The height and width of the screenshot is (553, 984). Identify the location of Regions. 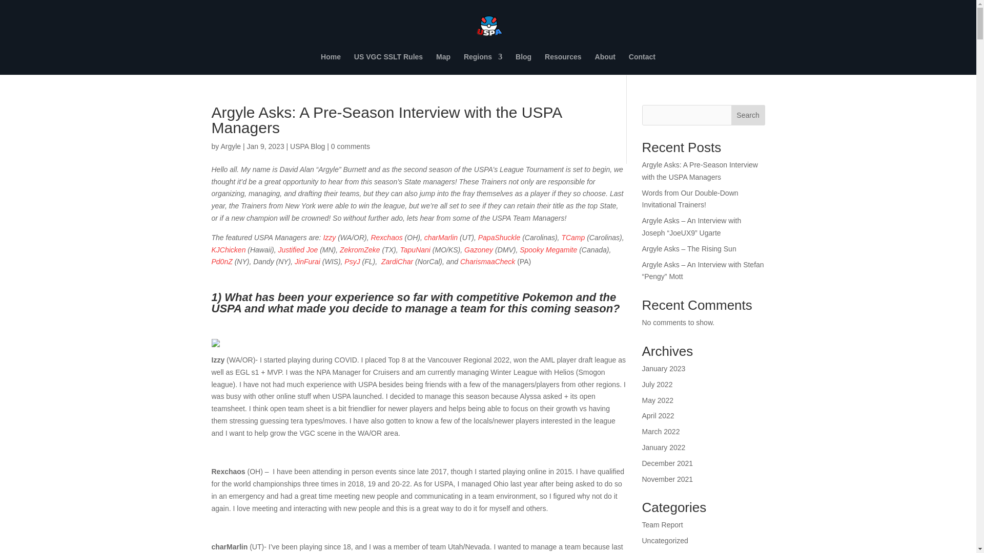
(483, 63).